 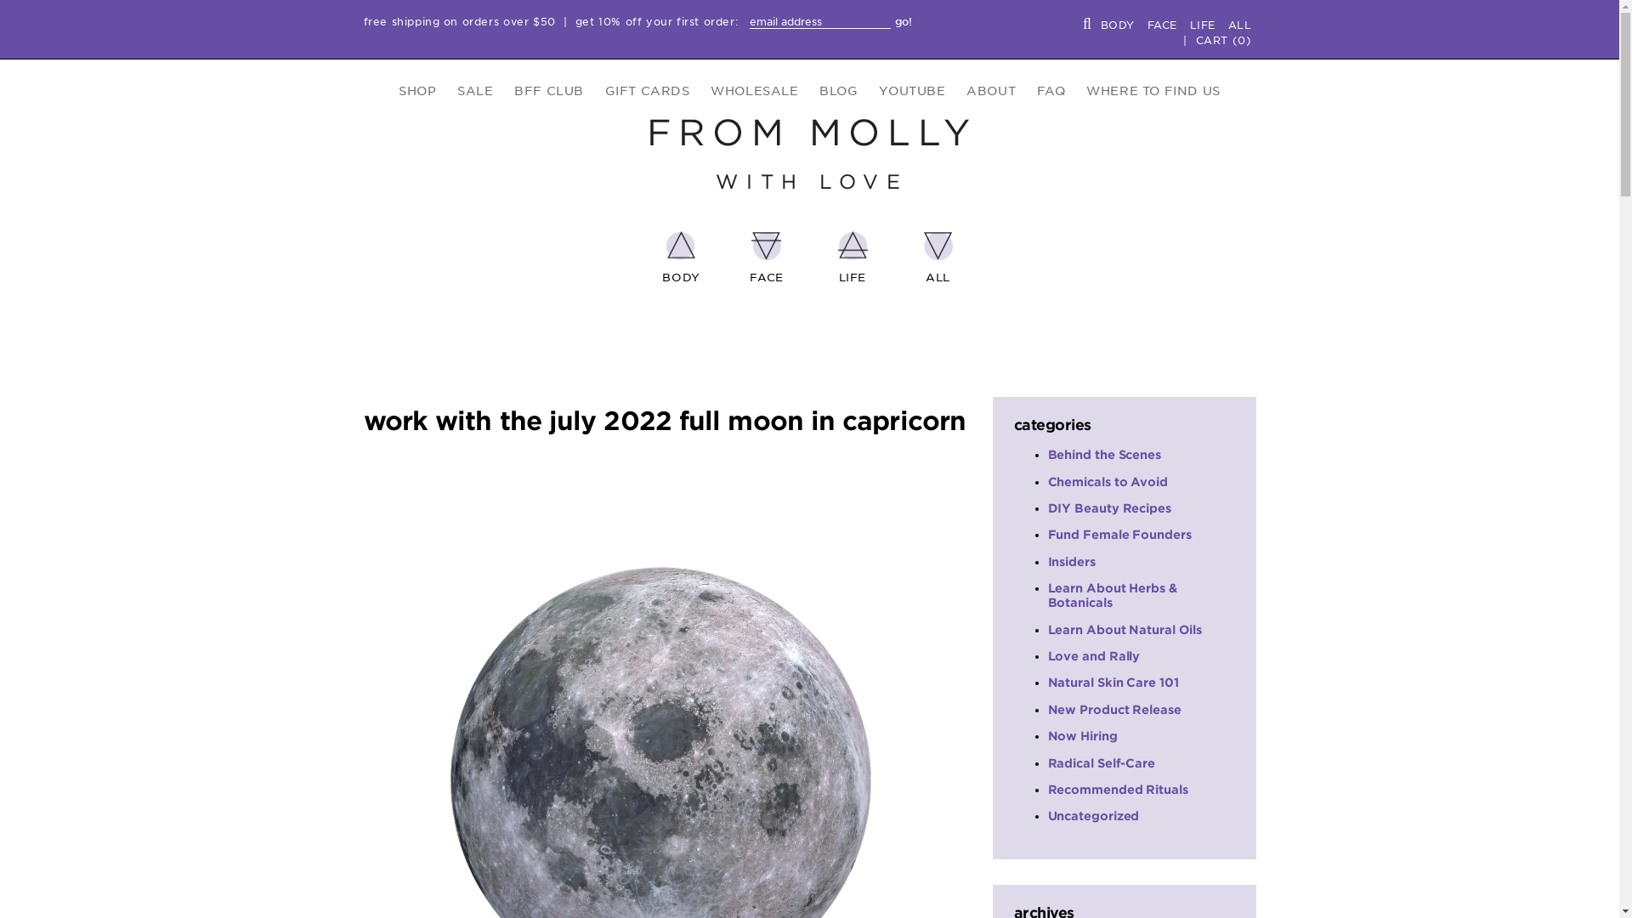 What do you see at coordinates (1202, 24) in the screenshot?
I see `LIFE` at bounding box center [1202, 24].